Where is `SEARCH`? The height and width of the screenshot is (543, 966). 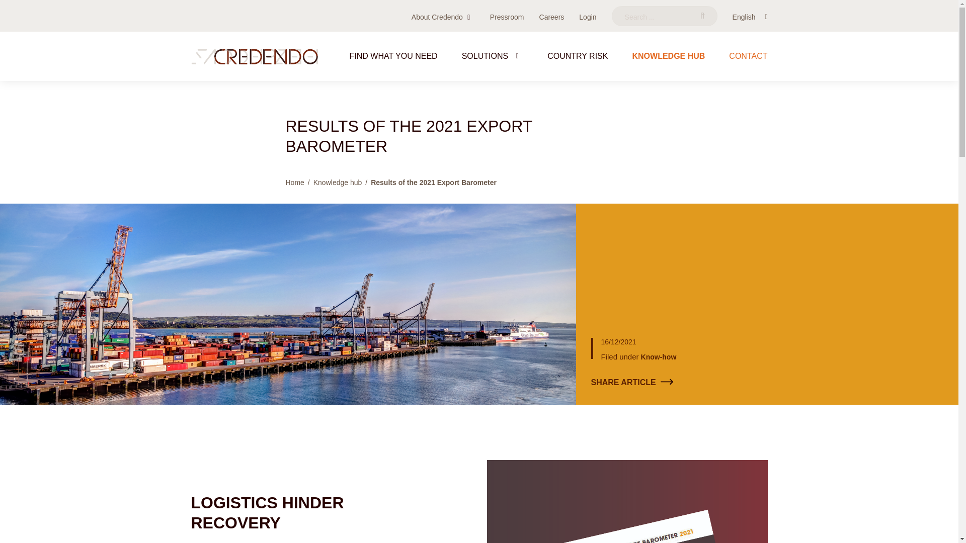 SEARCH is located at coordinates (702, 16).